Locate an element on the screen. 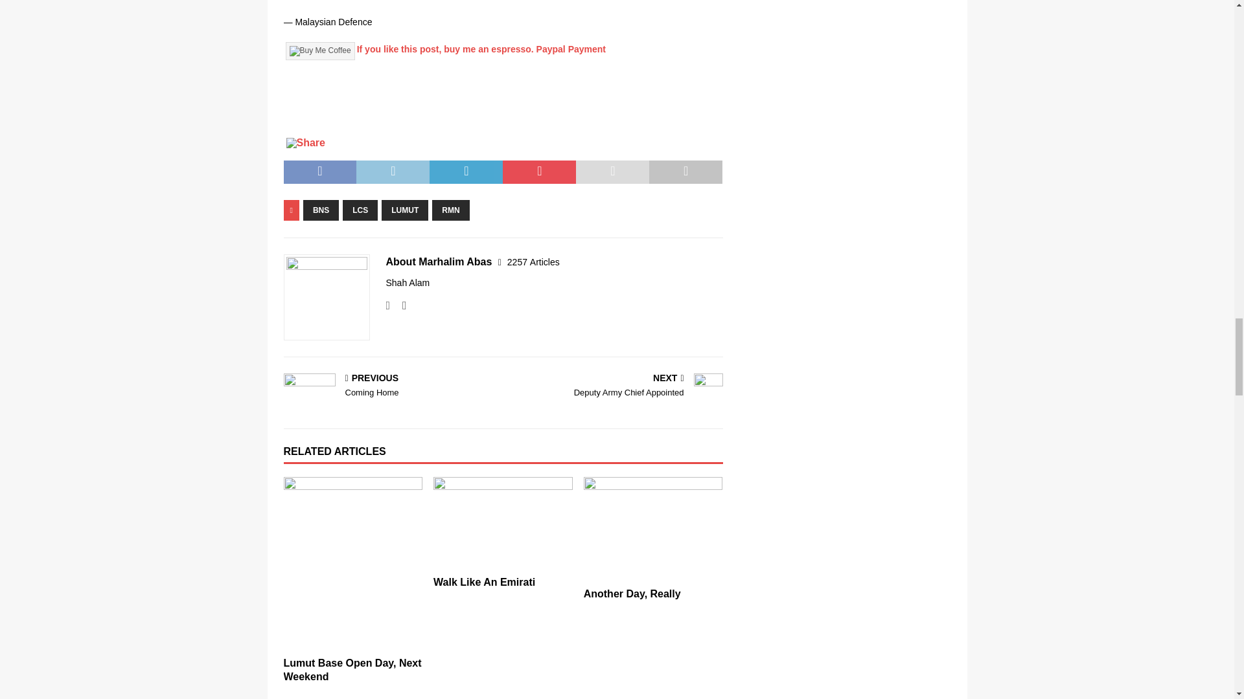  2257 Articles is located at coordinates (321, 210).